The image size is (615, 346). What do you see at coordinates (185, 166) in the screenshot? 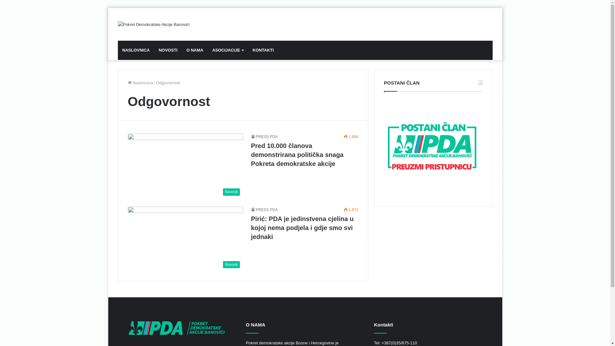
I see `Novosti` at bounding box center [185, 166].